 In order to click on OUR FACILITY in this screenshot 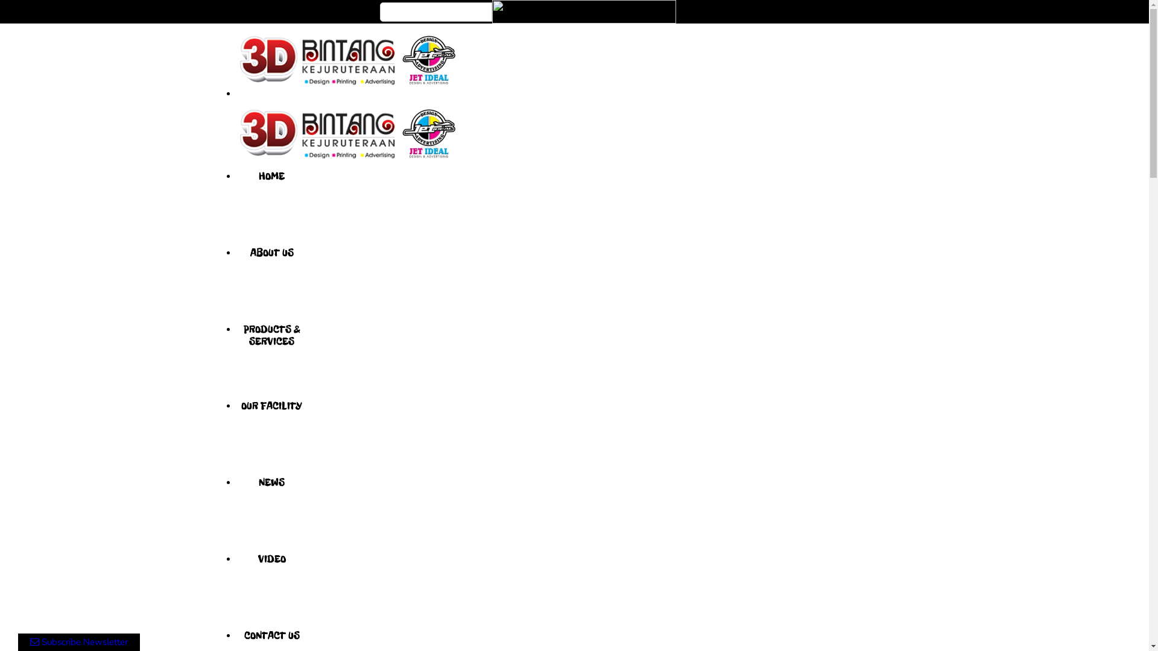, I will do `click(271, 439)`.